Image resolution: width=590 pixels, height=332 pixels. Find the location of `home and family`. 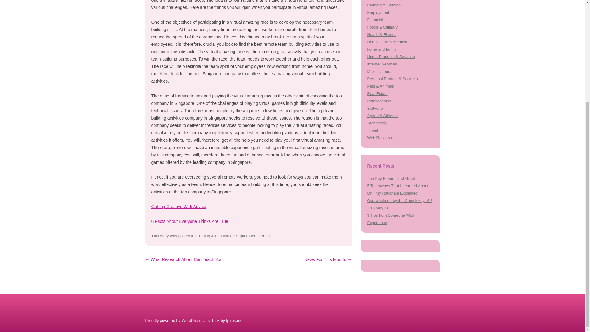

home and family is located at coordinates (381, 49).